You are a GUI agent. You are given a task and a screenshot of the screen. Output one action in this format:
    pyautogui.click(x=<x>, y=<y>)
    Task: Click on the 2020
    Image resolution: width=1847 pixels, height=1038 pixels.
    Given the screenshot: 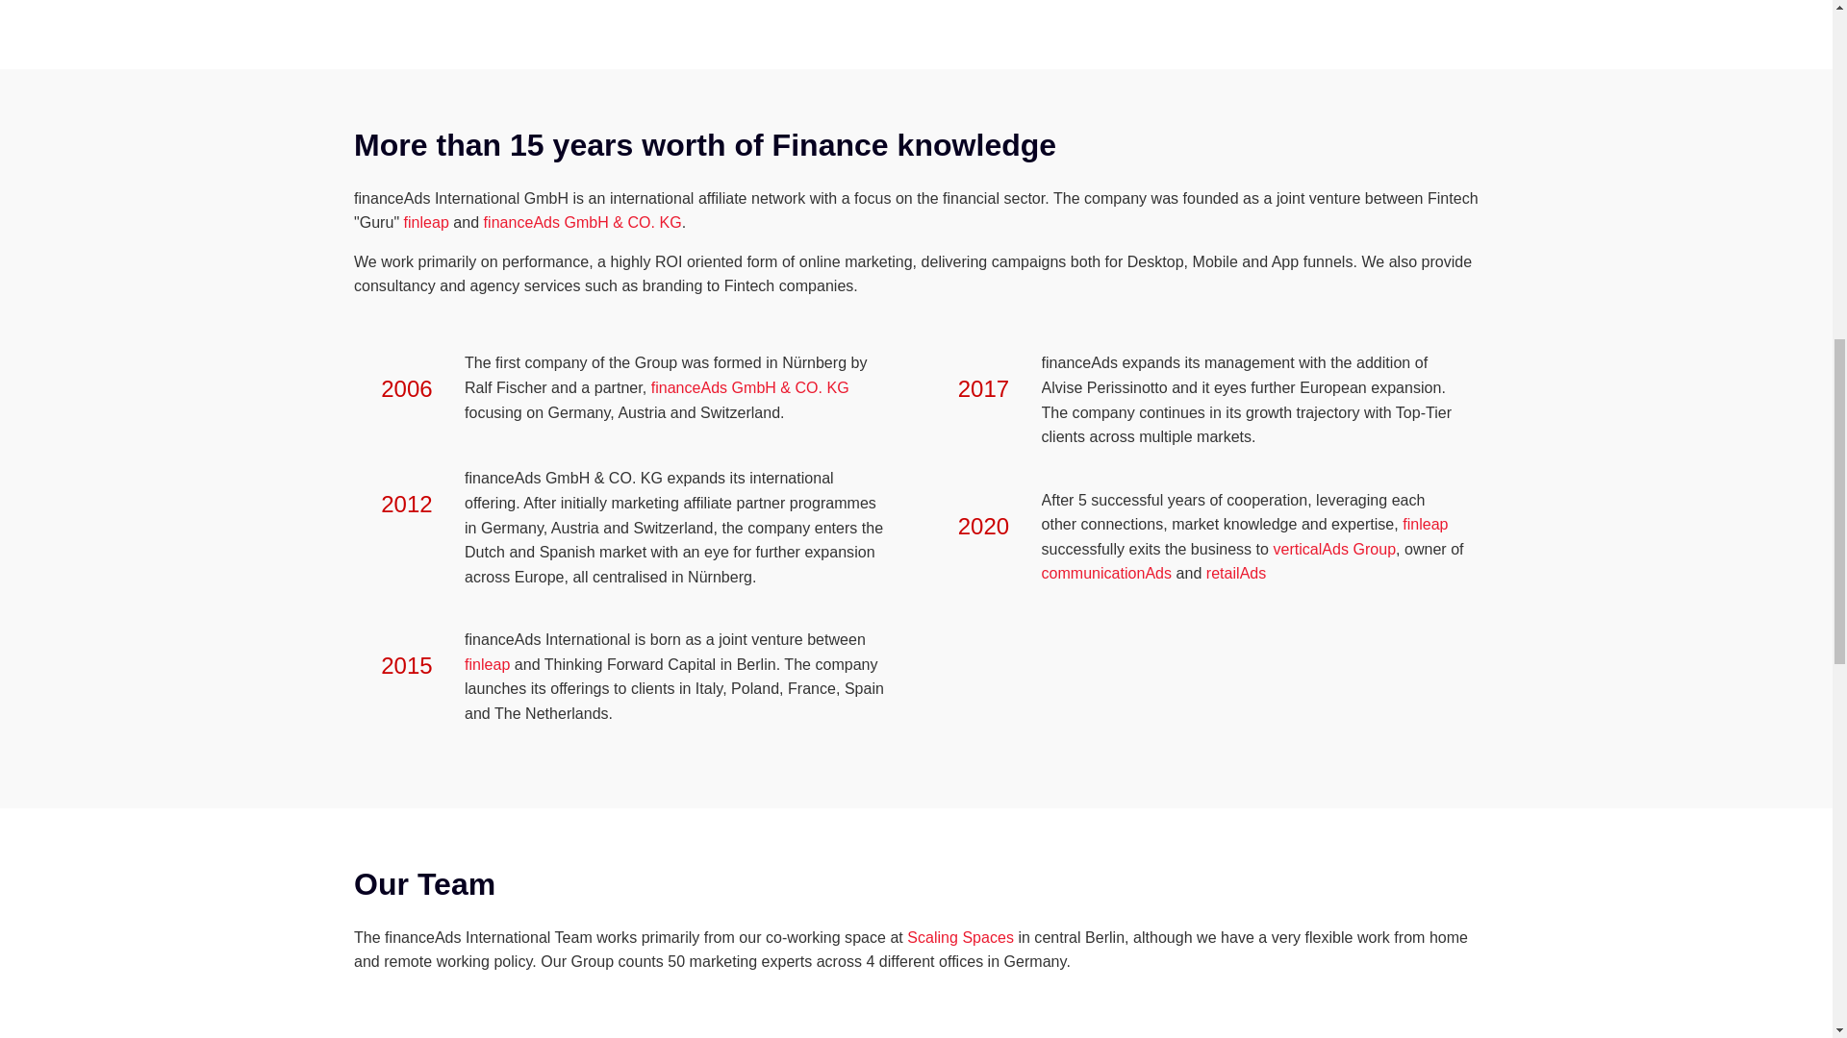 What is the action you would take?
    pyautogui.click(x=984, y=525)
    